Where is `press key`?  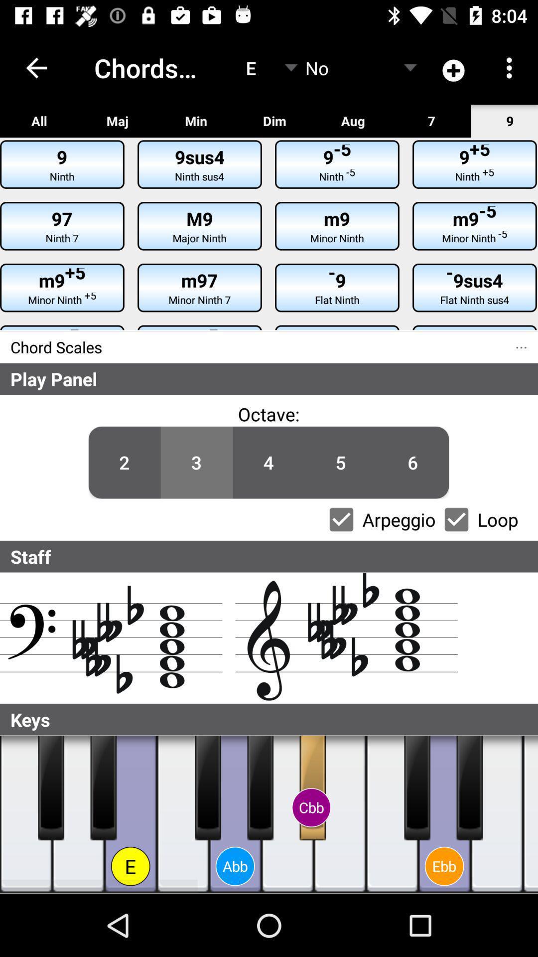 press key is located at coordinates (26, 814).